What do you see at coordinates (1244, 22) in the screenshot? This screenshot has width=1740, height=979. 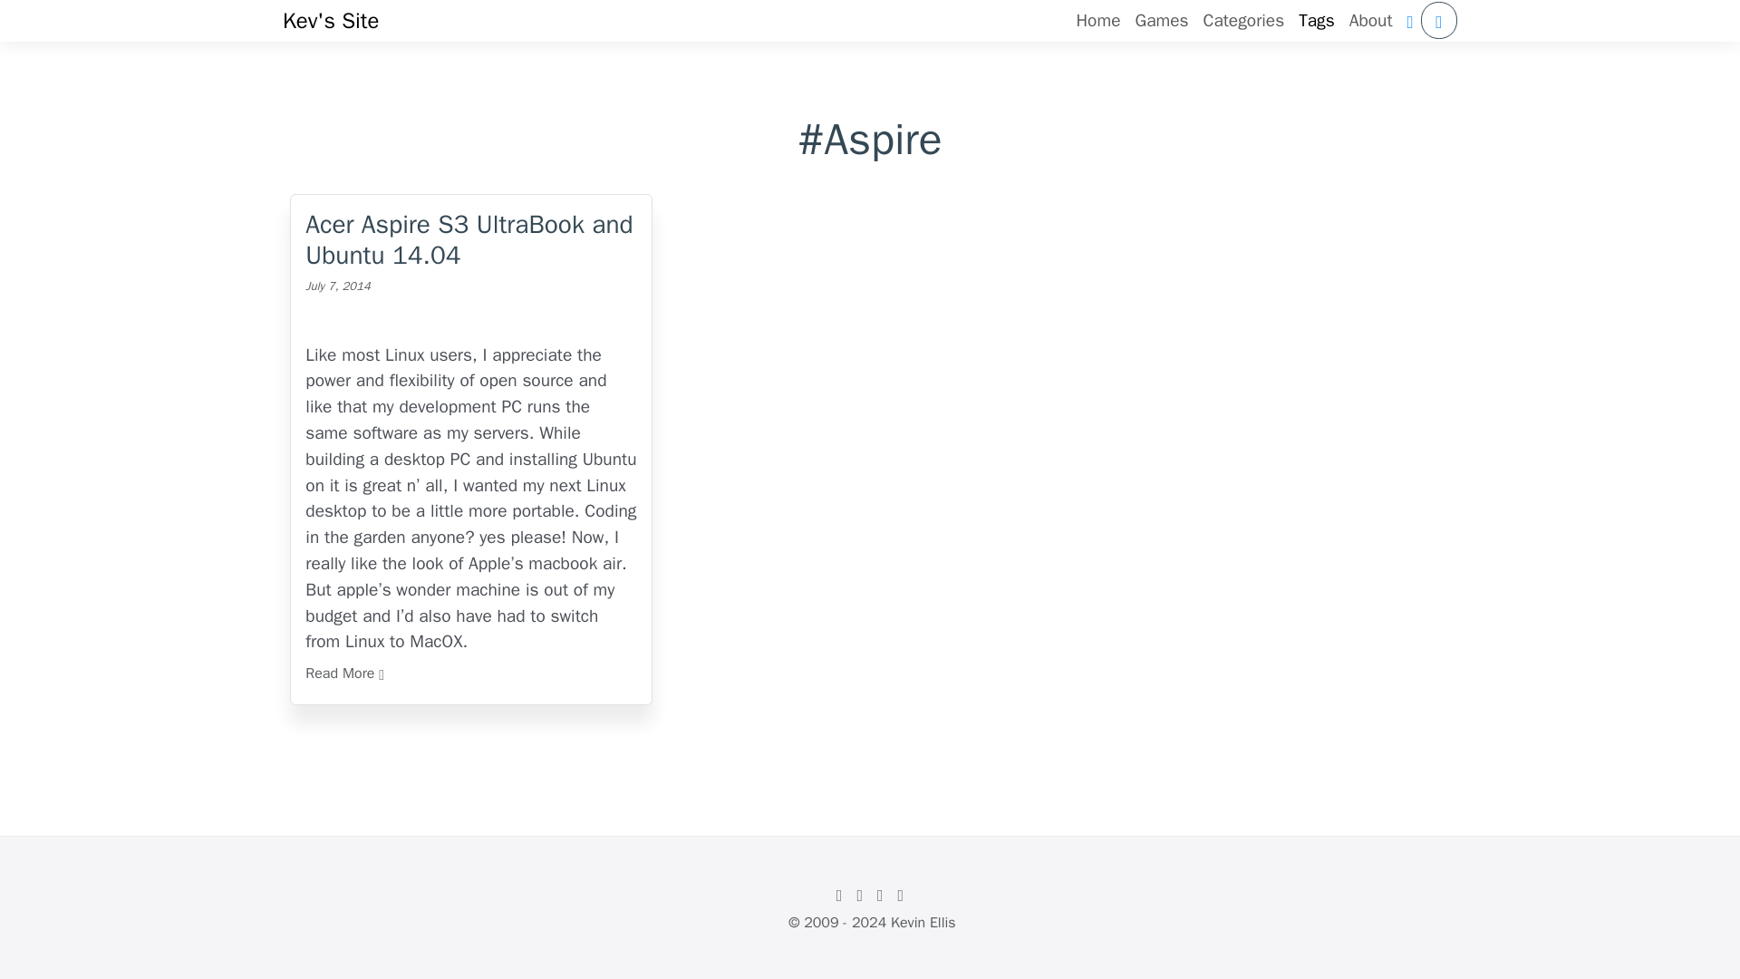 I see `Categories` at bounding box center [1244, 22].